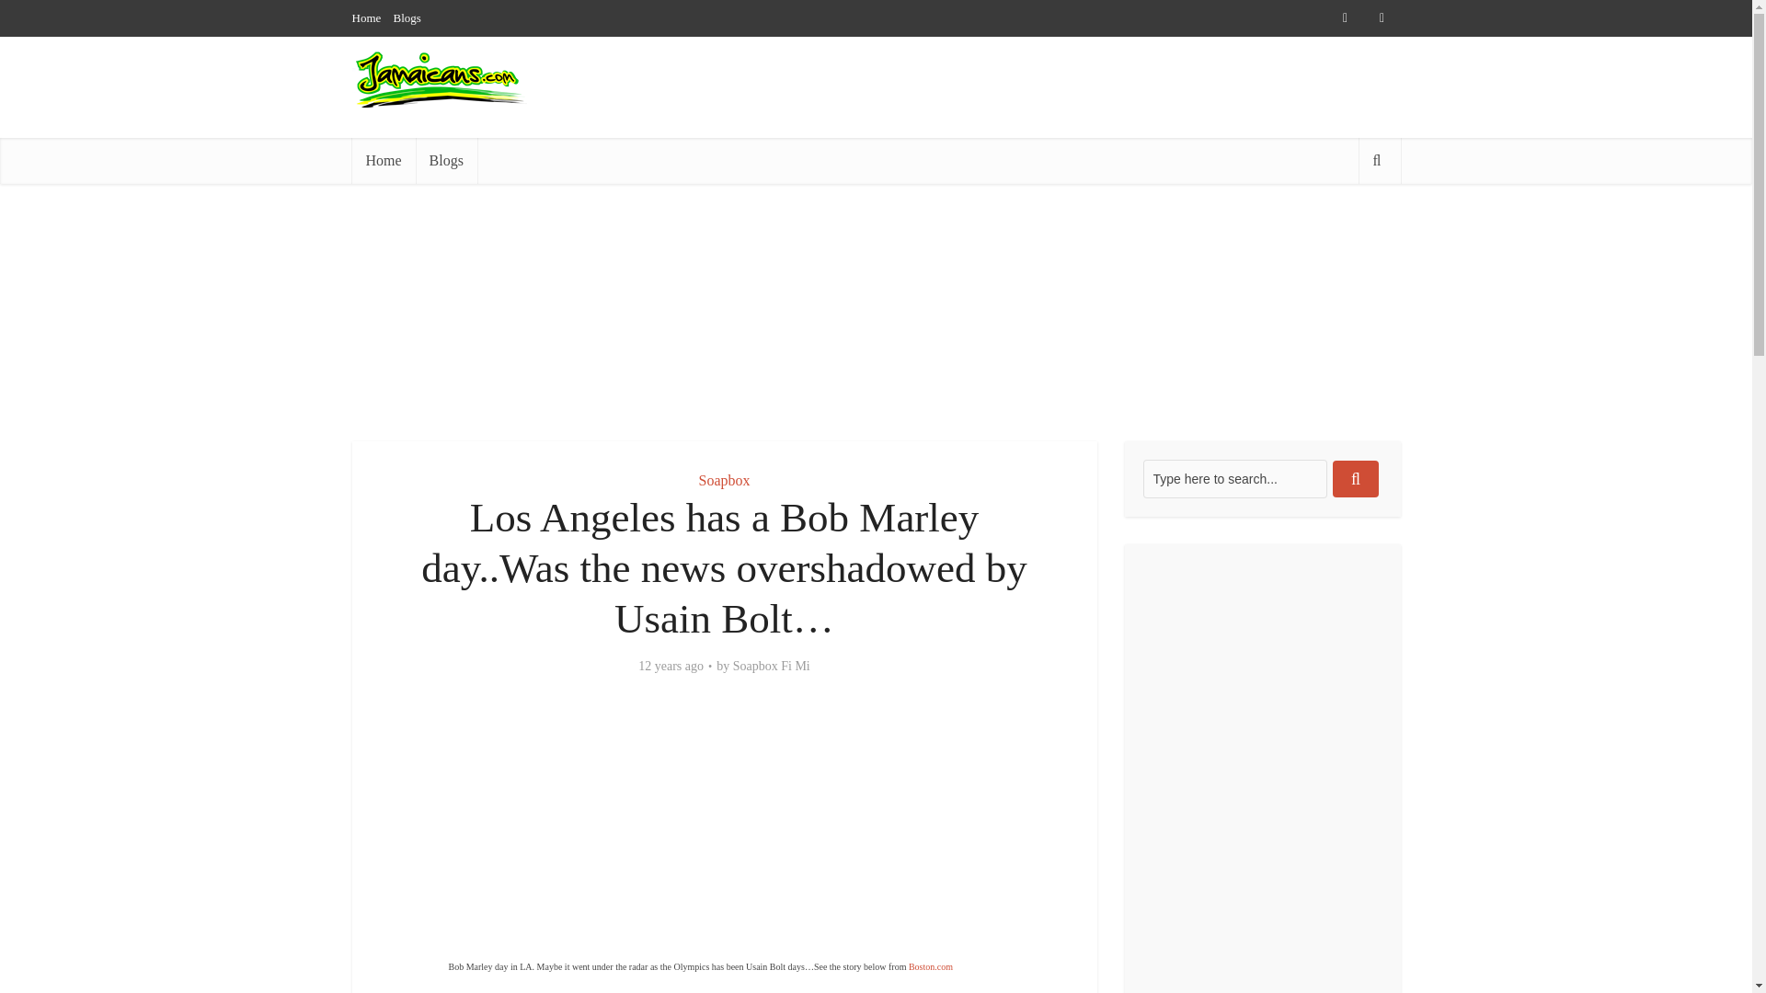  Describe the element at coordinates (725, 480) in the screenshot. I see `Soapbox` at that location.